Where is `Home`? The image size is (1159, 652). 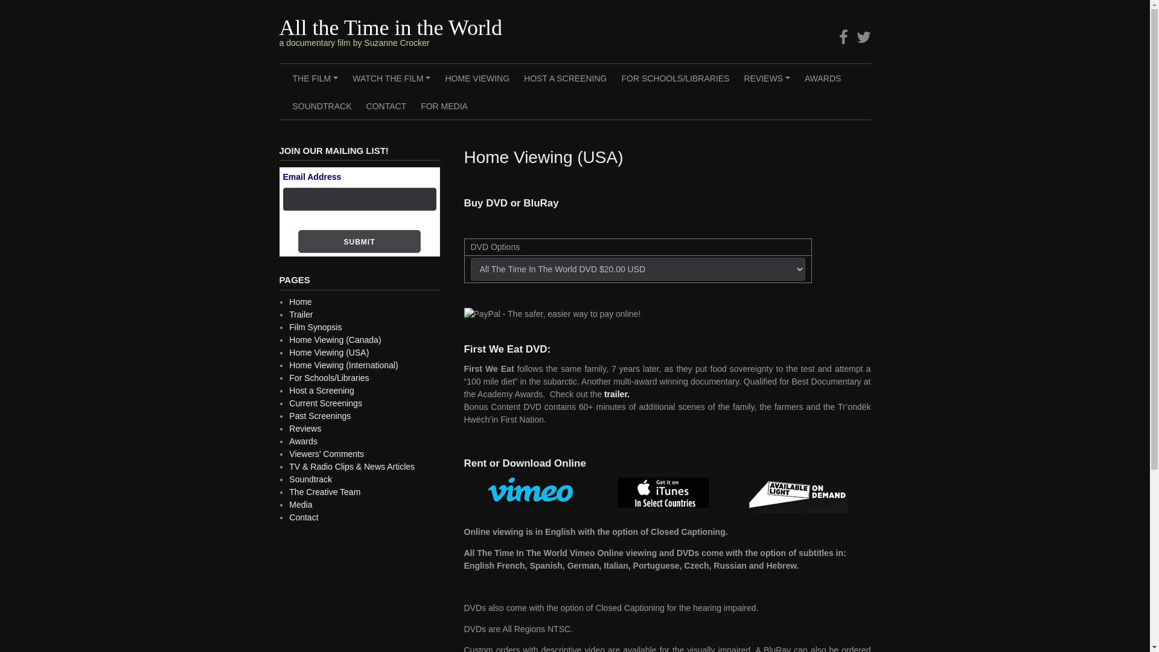 Home is located at coordinates (301, 302).